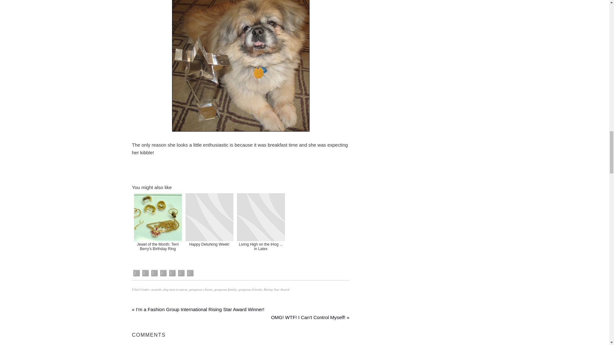 The height and width of the screenshot is (345, 614). Describe the element at coordinates (172, 273) in the screenshot. I see `Tumblr` at that location.